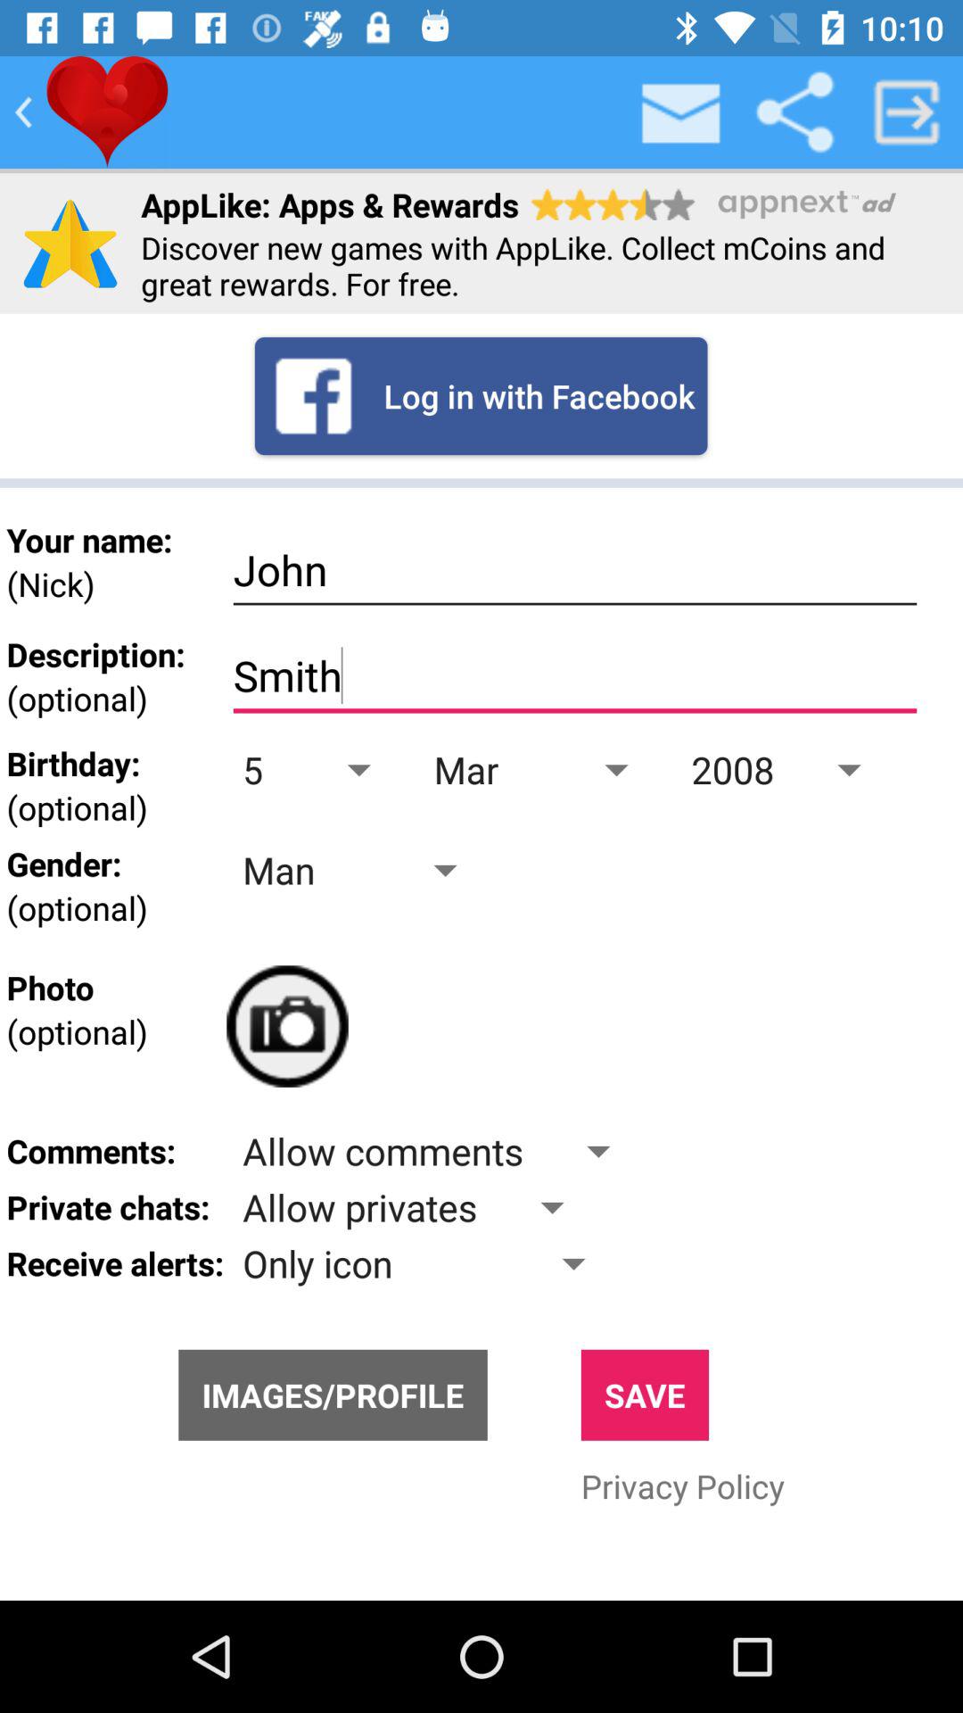  I want to click on upload a photo, so click(287, 1026).